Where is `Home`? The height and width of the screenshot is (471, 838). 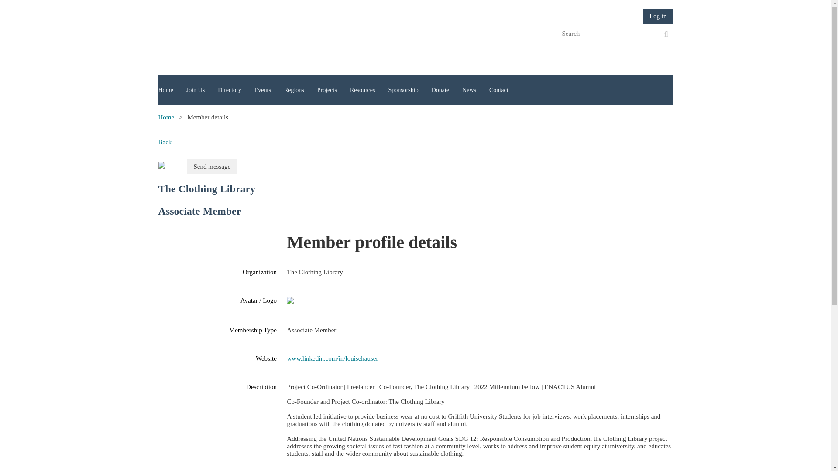 Home is located at coordinates (166, 117).